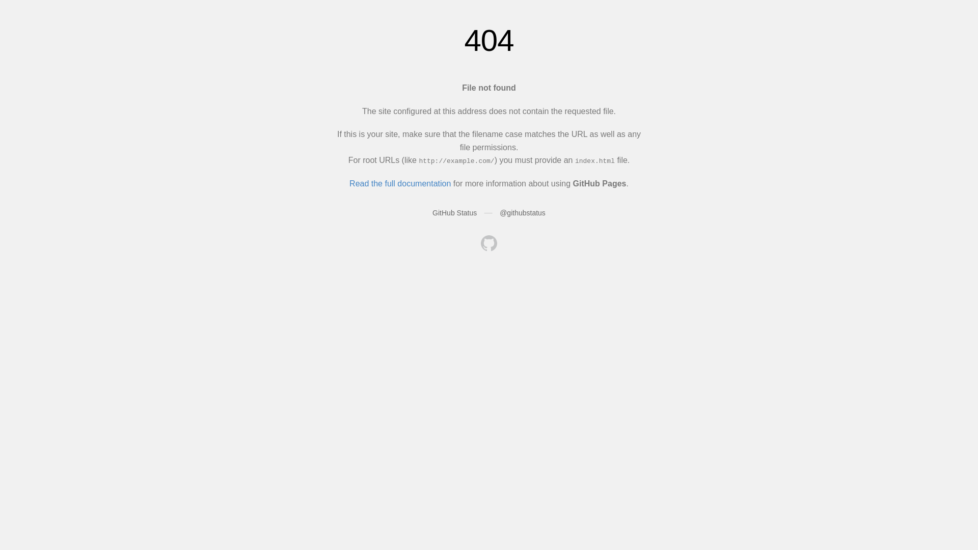 The height and width of the screenshot is (550, 978). I want to click on @githubstatus, so click(523, 213).